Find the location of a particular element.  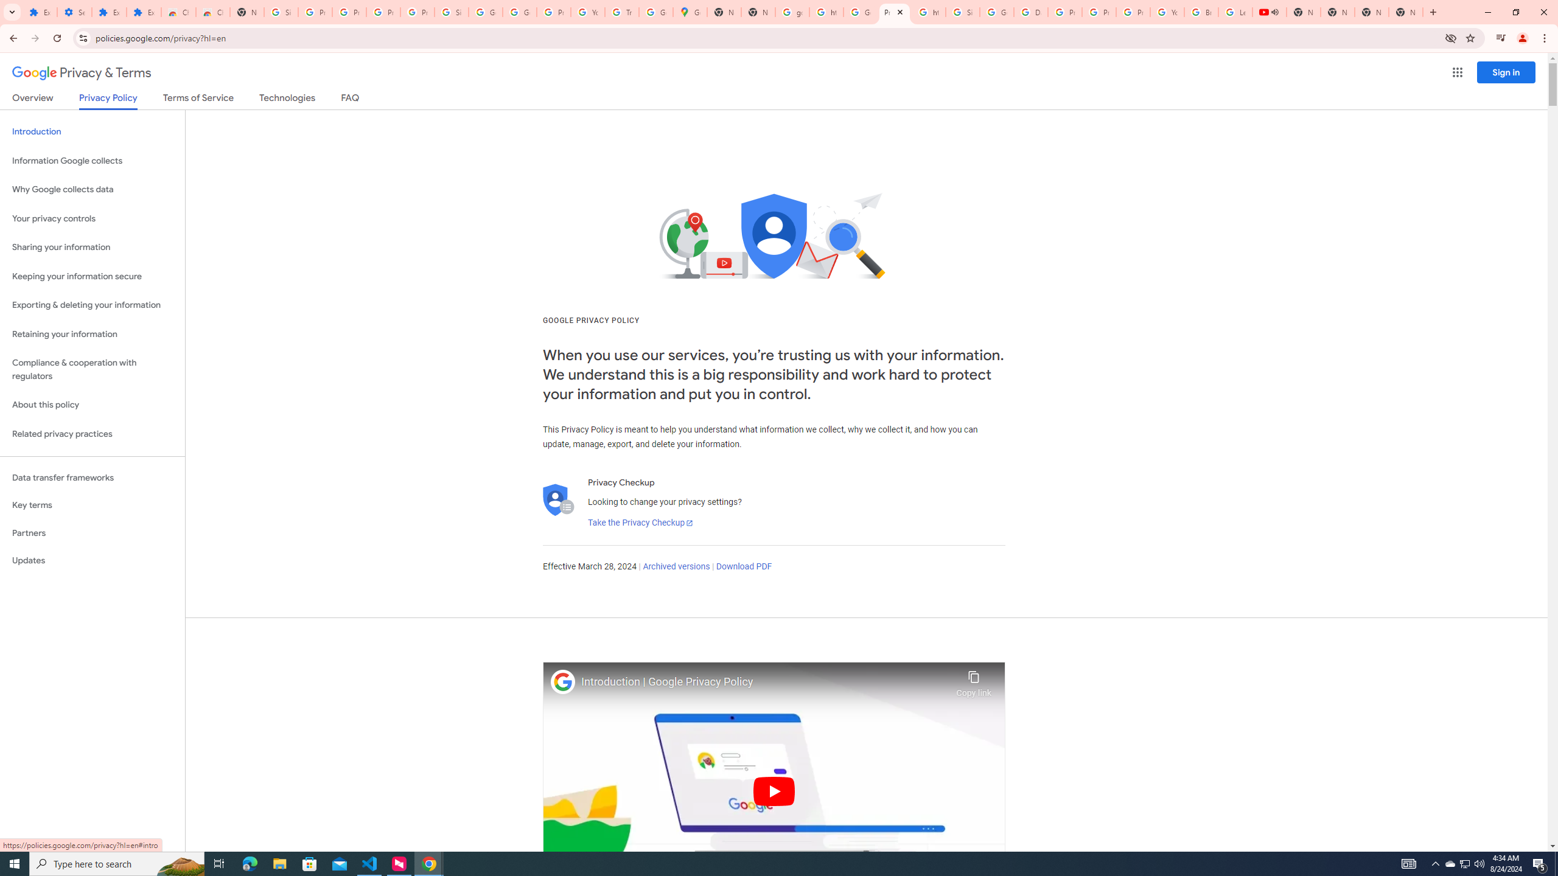

Why Google collects data is located at coordinates (93, 190).